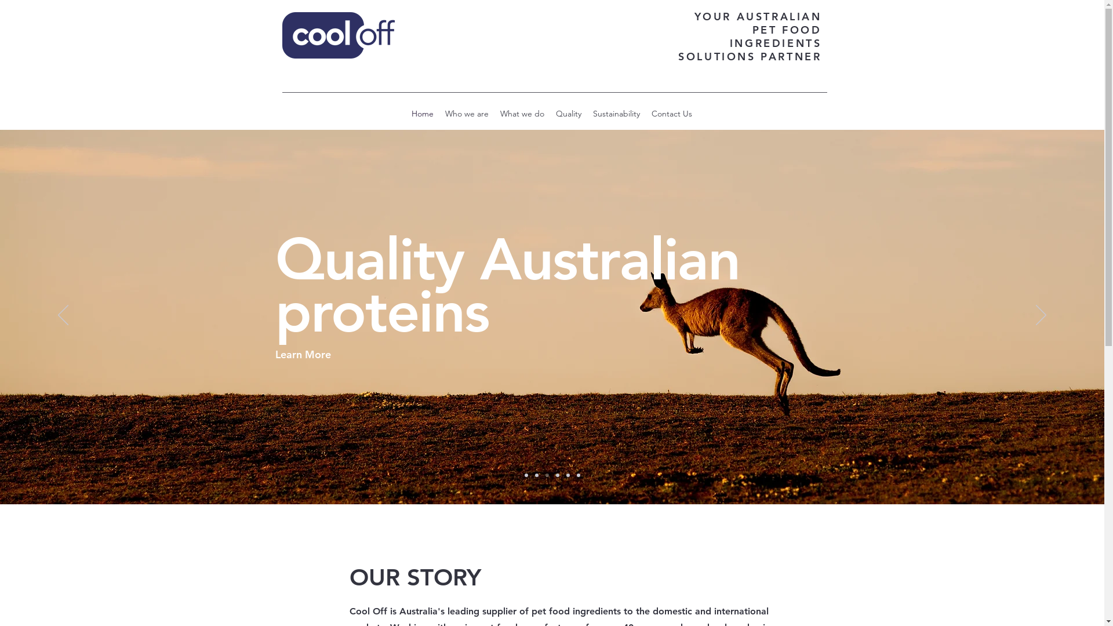 This screenshot has height=626, width=1113. I want to click on What we do, so click(522, 114).